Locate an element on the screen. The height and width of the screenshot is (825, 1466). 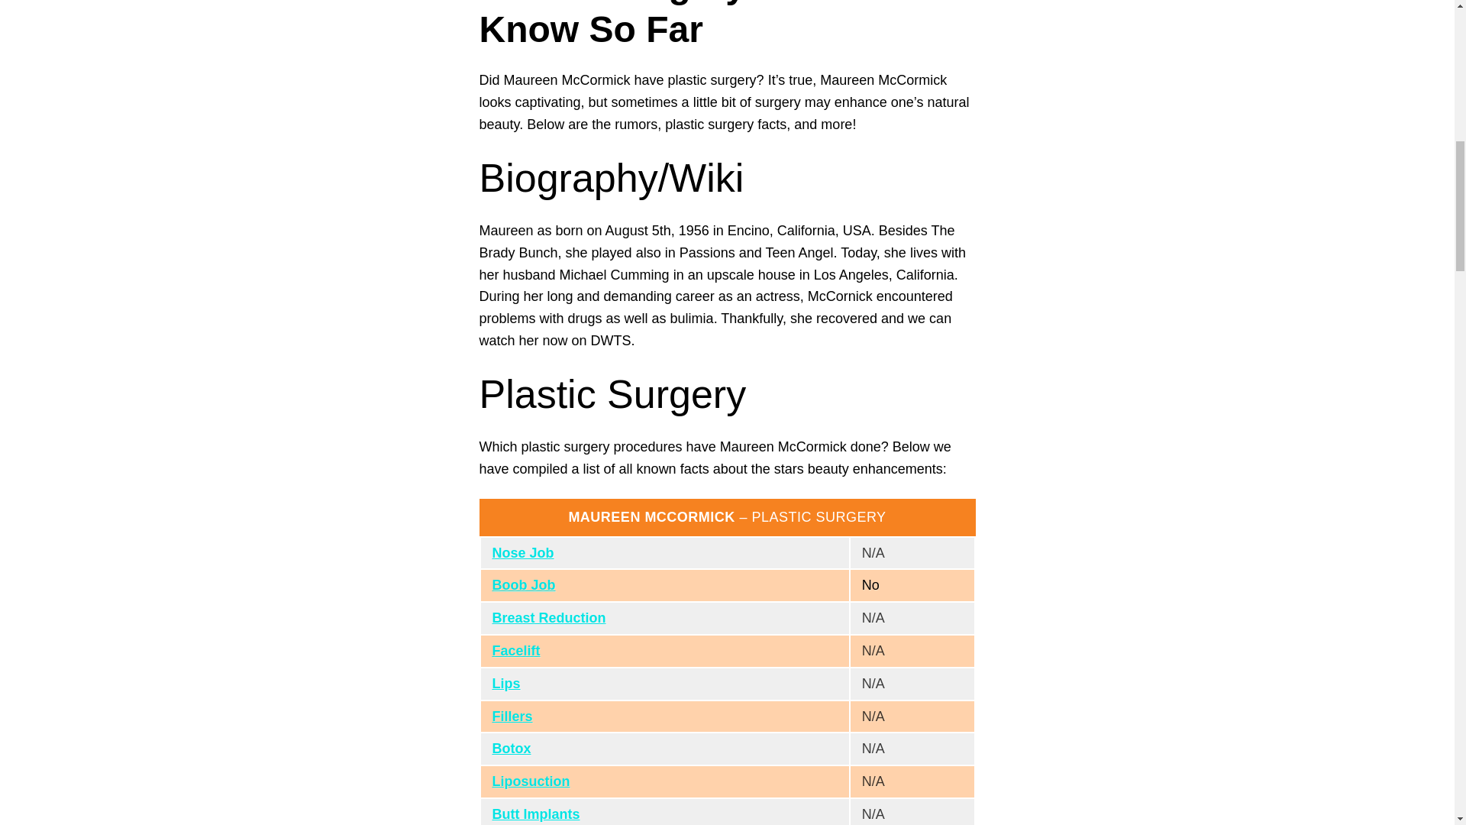
Boob Job is located at coordinates (523, 585).